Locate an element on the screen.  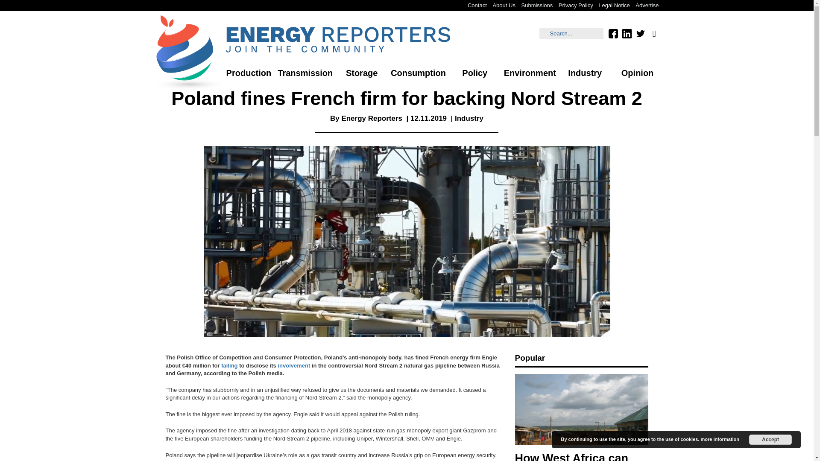
involvement is located at coordinates (294, 365).